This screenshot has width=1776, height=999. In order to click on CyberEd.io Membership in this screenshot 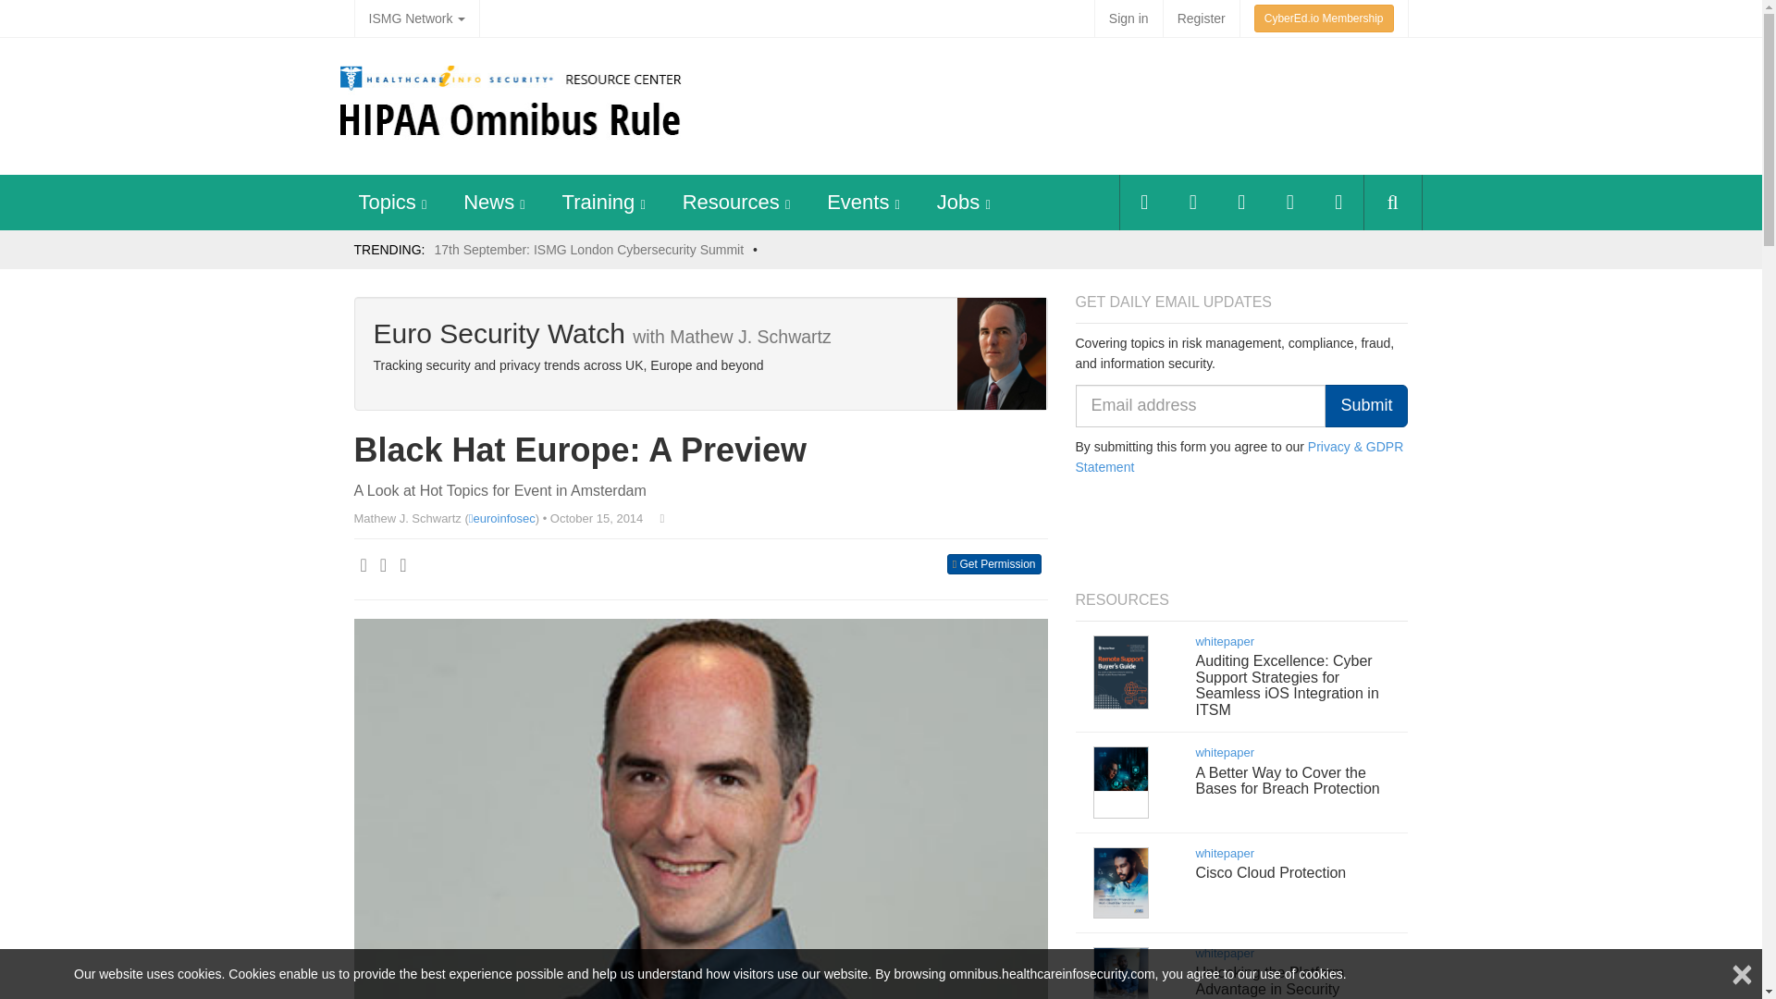, I will do `click(1324, 18)`.